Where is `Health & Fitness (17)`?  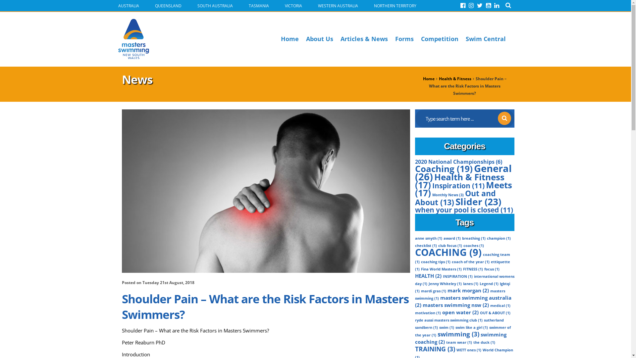
Health & Fitness (17) is located at coordinates (459, 181).